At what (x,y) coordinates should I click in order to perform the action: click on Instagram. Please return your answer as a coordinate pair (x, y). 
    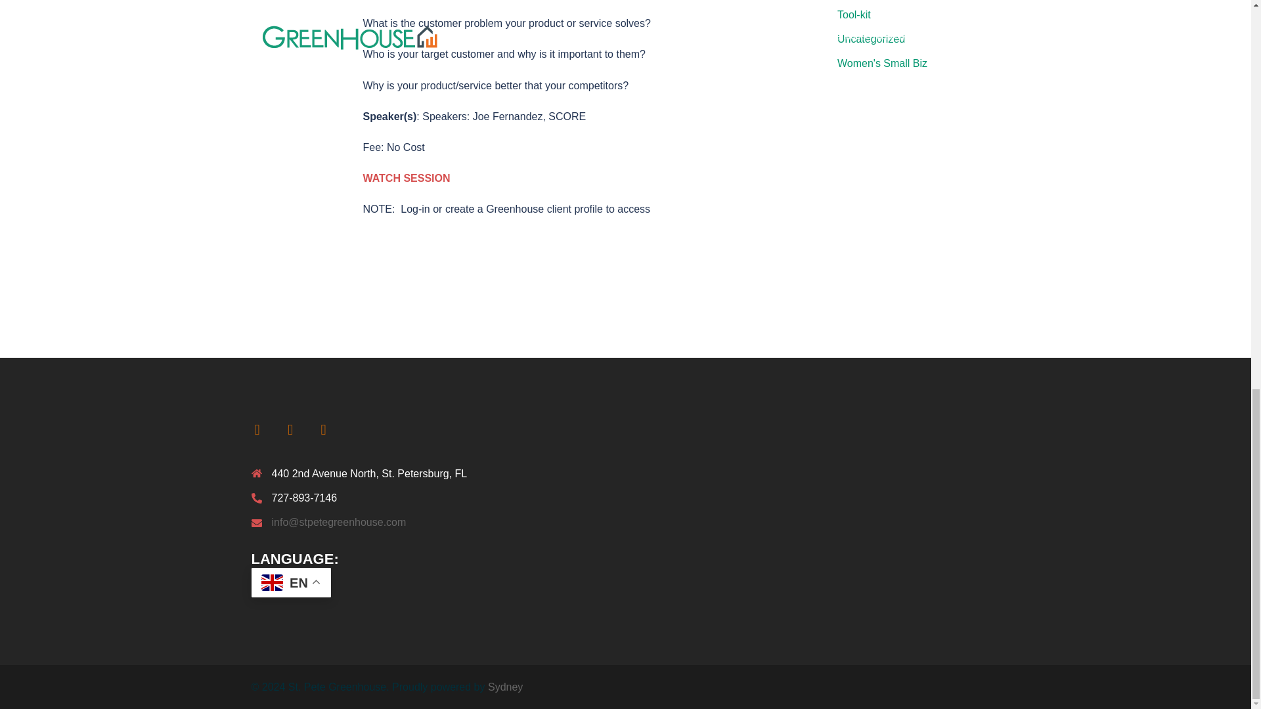
    Looking at the image, I should click on (322, 429).